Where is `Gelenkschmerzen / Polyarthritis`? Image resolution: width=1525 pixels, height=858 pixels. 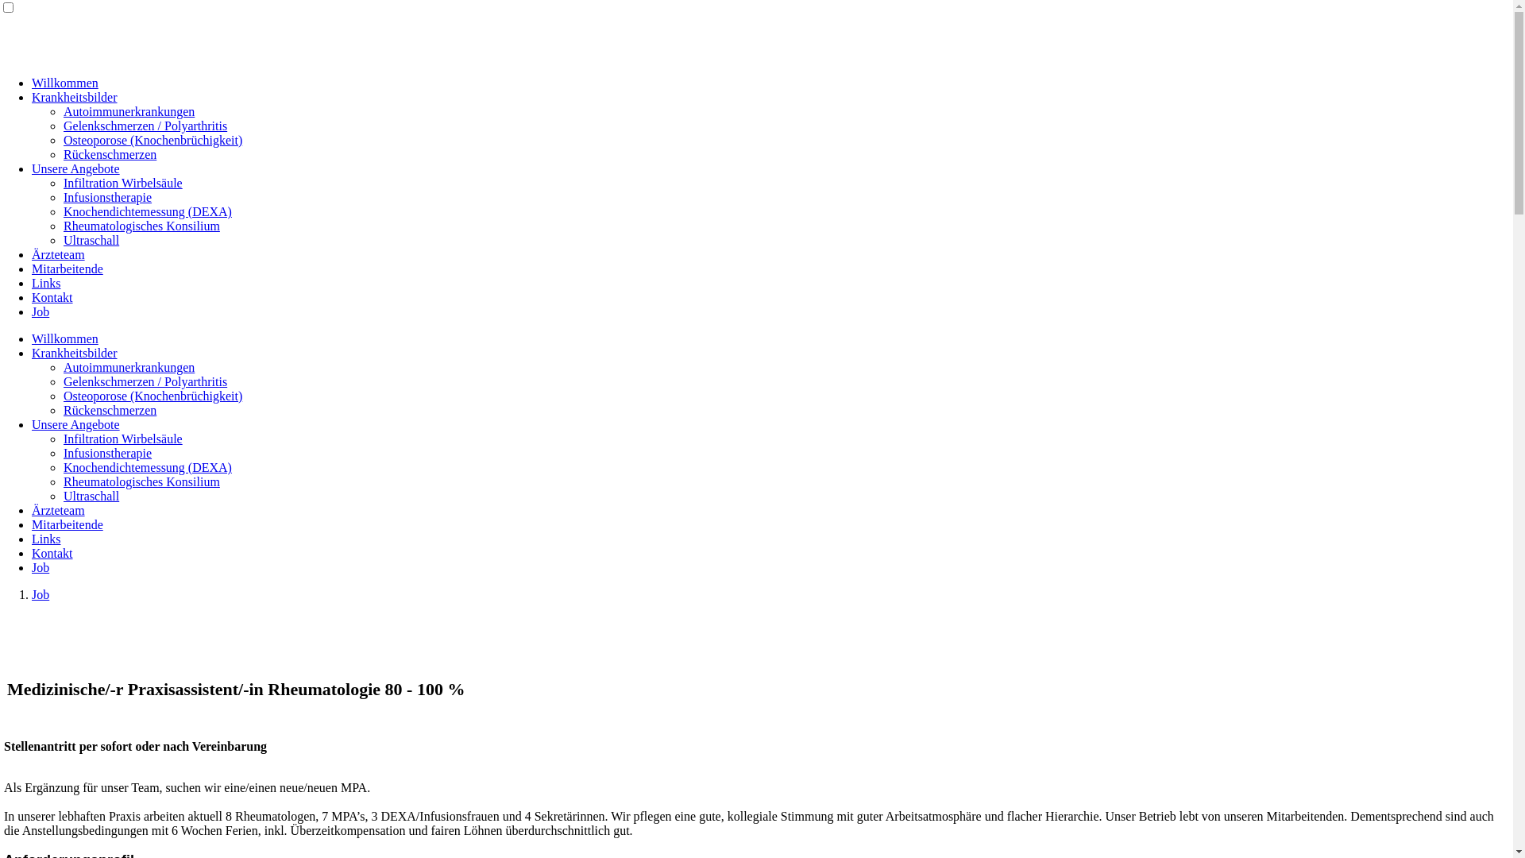
Gelenkschmerzen / Polyarthritis is located at coordinates (145, 126).